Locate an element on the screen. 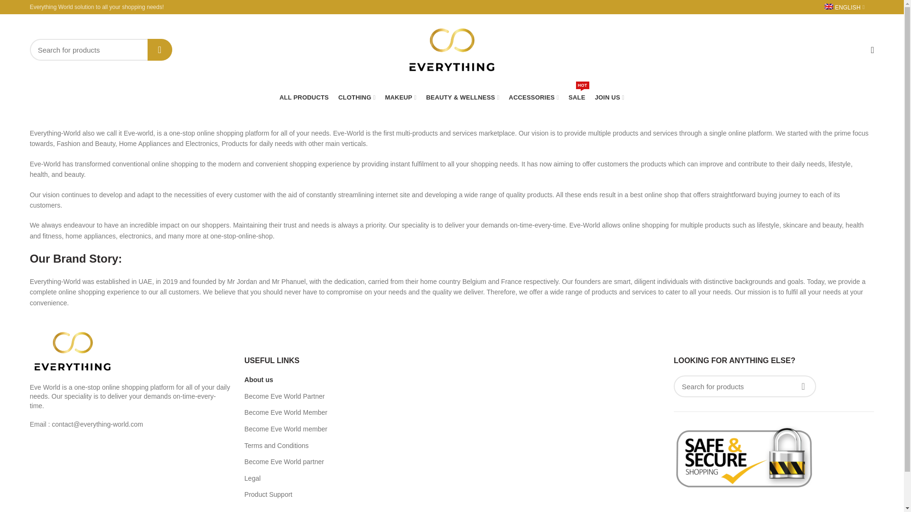  English is located at coordinates (845, 7).